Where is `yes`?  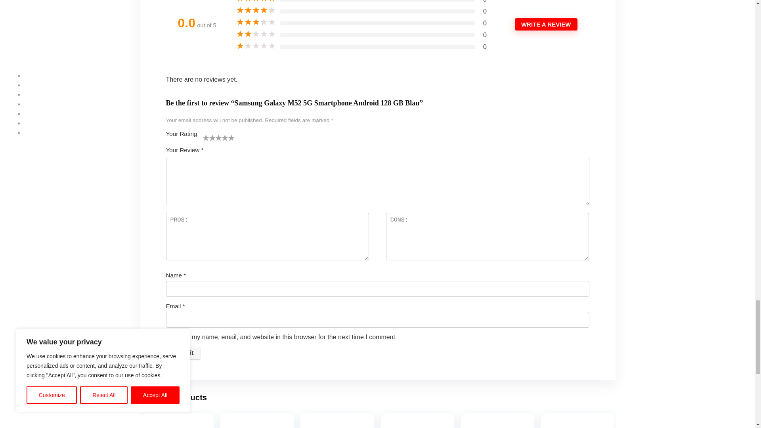
yes is located at coordinates (170, 337).